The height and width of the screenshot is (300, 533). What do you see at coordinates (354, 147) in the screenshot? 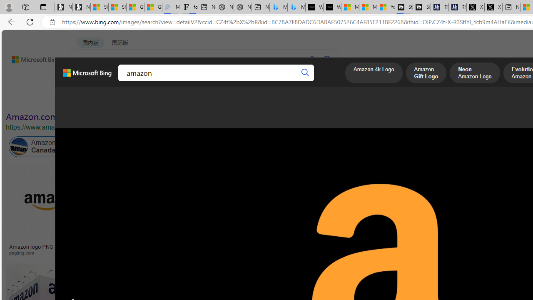
I see `Amazon India` at bounding box center [354, 147].